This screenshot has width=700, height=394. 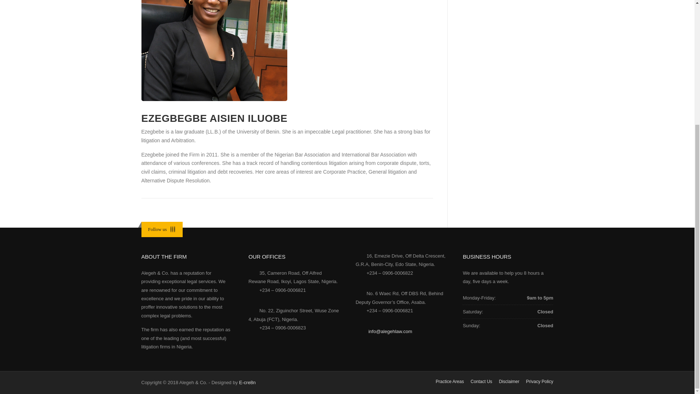 I want to click on Contact Us, so click(x=481, y=382).